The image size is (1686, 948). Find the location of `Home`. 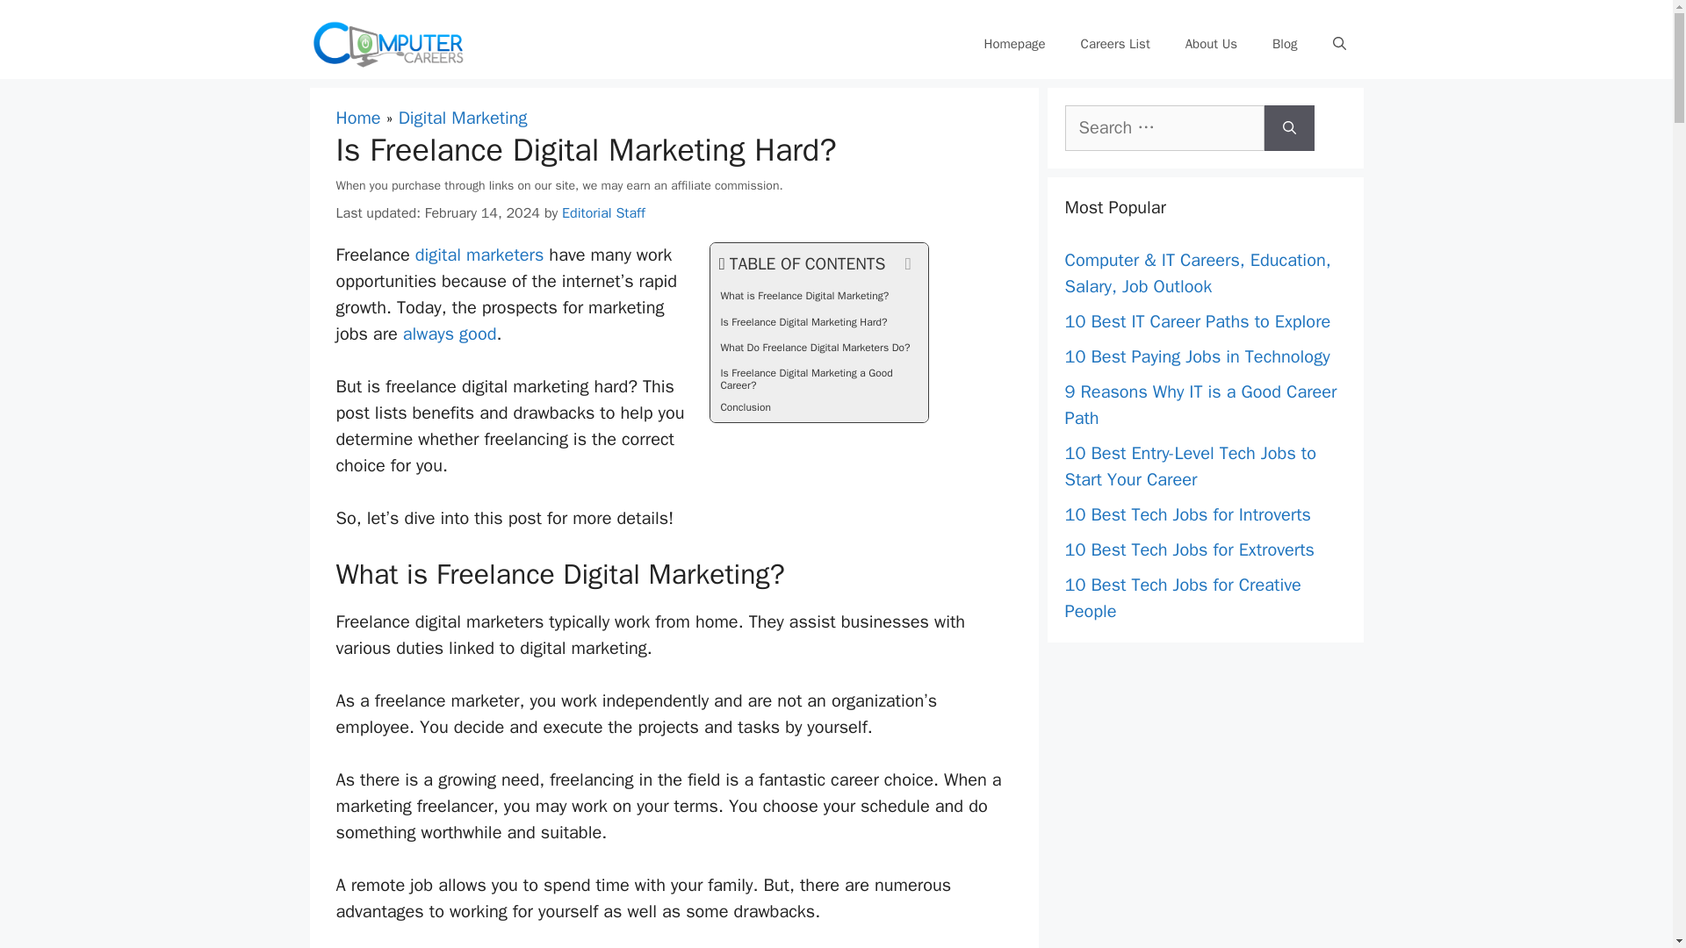

Home is located at coordinates (358, 118).